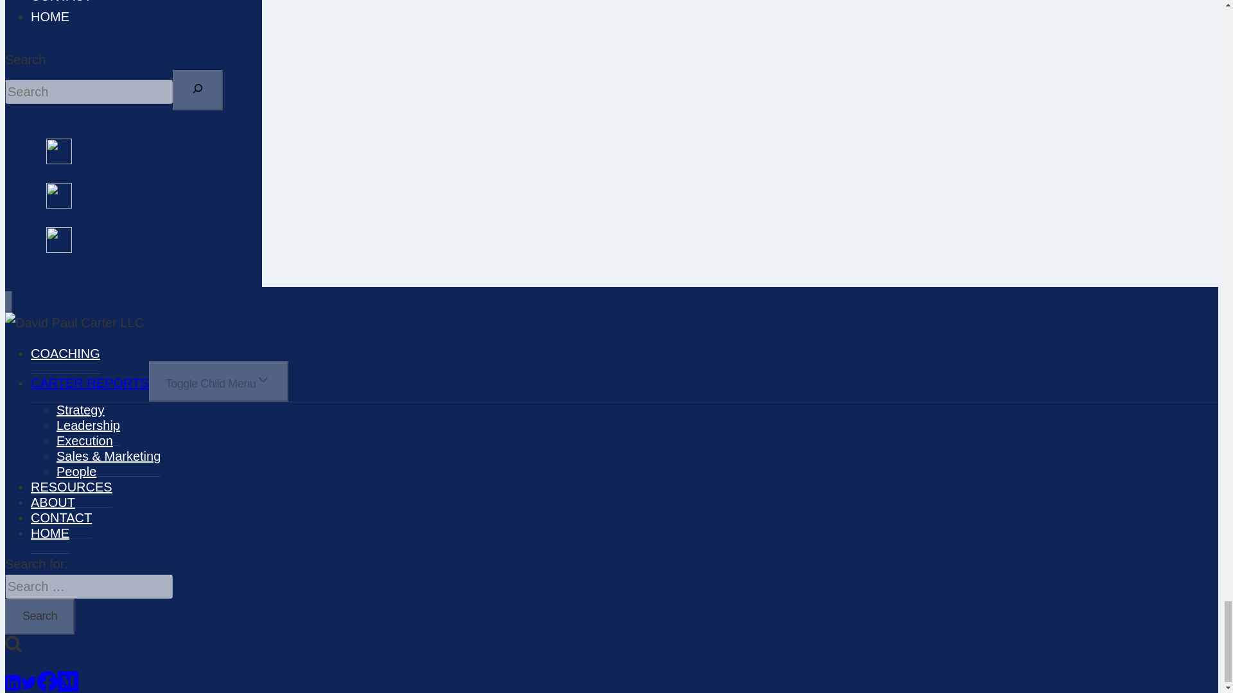 This screenshot has height=693, width=1233. What do you see at coordinates (39, 617) in the screenshot?
I see `Search` at bounding box center [39, 617].